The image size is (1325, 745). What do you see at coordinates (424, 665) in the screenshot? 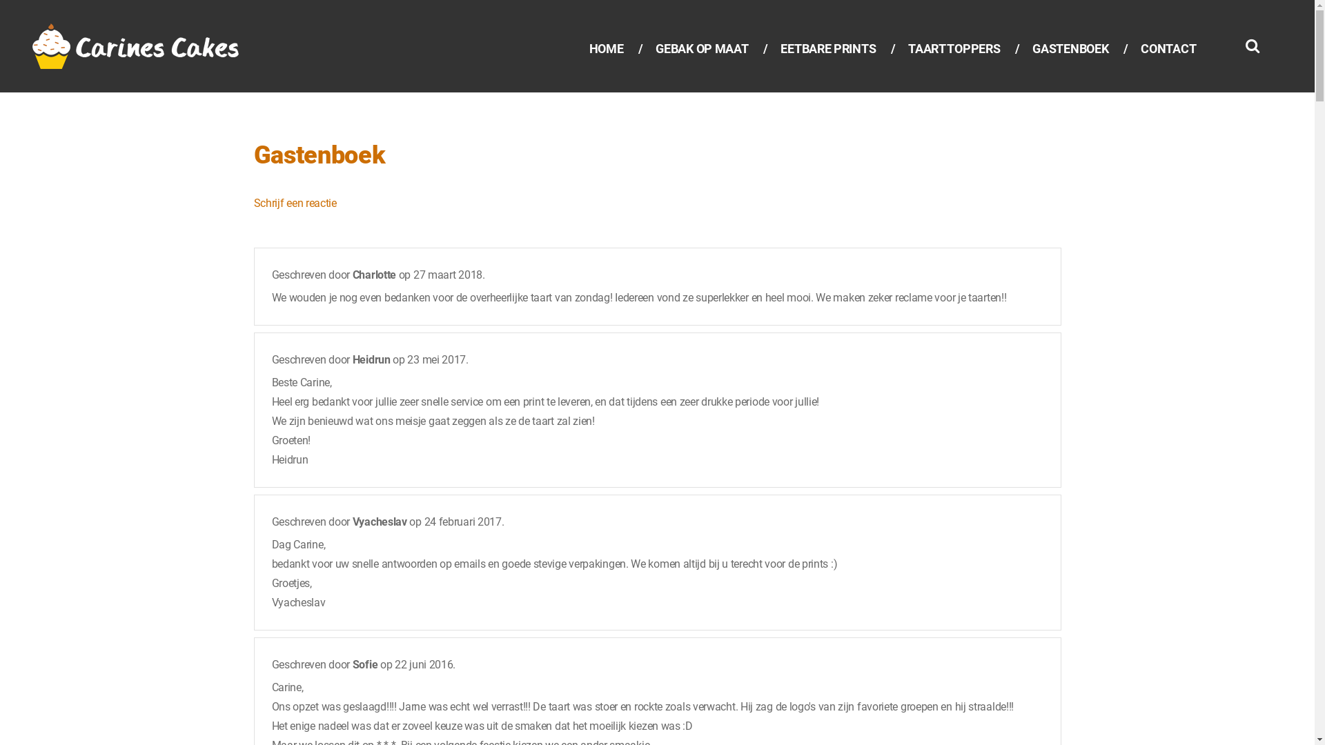
I see `22 juni 2016` at bounding box center [424, 665].